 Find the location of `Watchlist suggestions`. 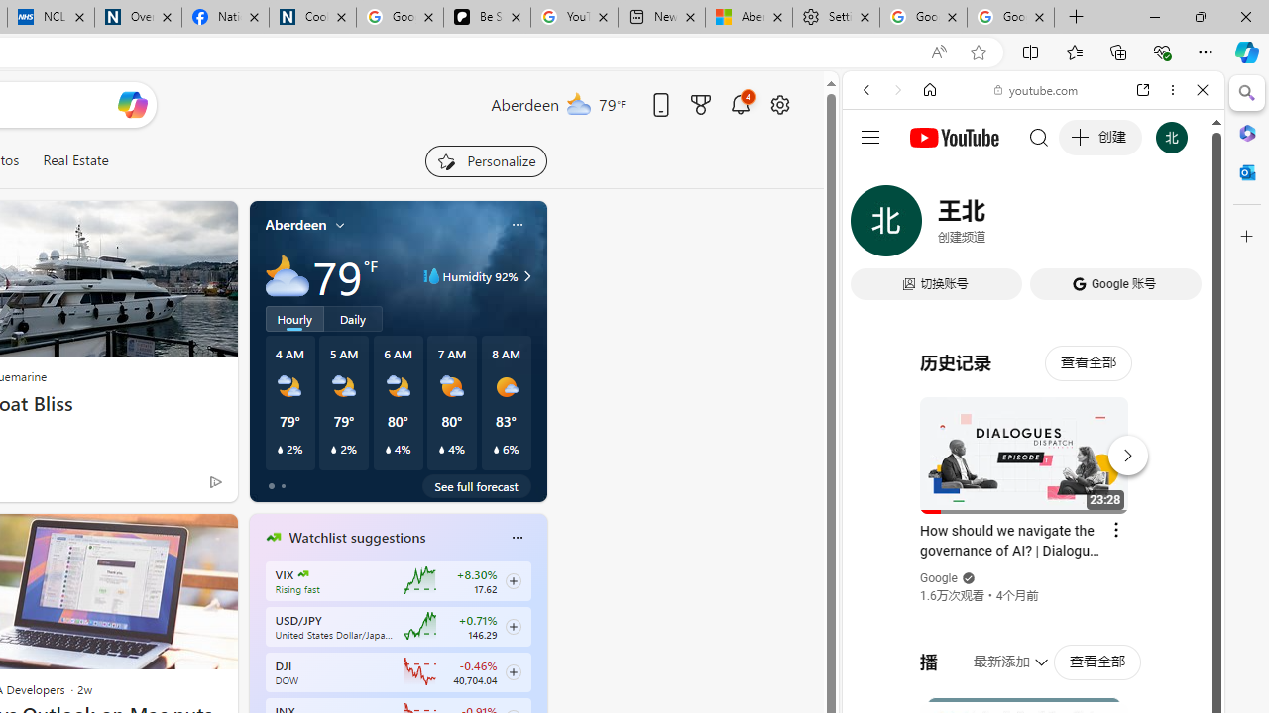

Watchlist suggestions is located at coordinates (357, 538).